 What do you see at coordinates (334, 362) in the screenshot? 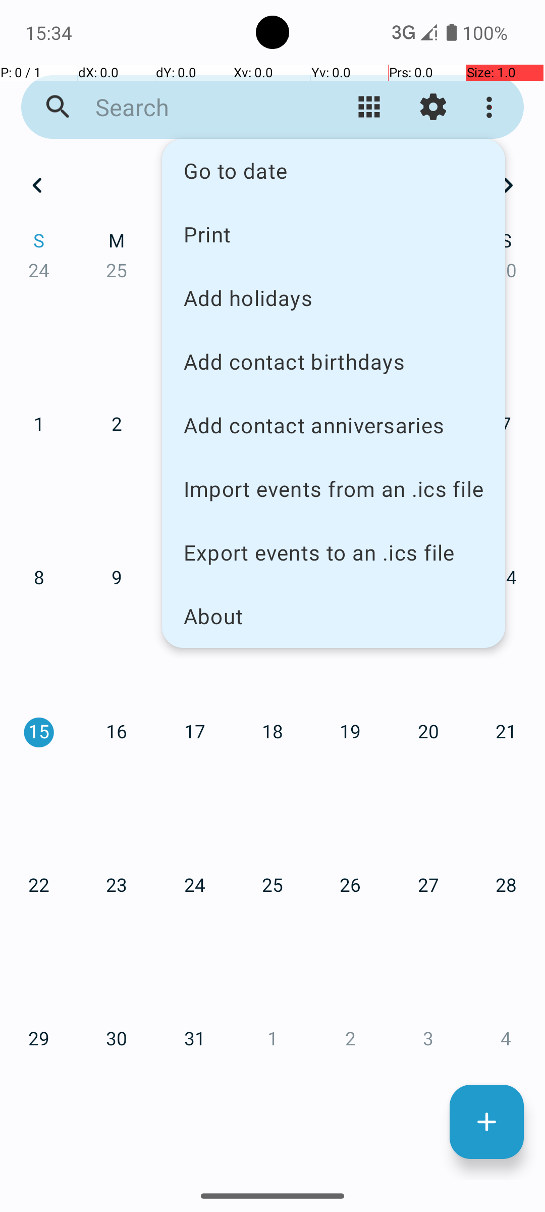
I see `Add contact birthdays` at bounding box center [334, 362].